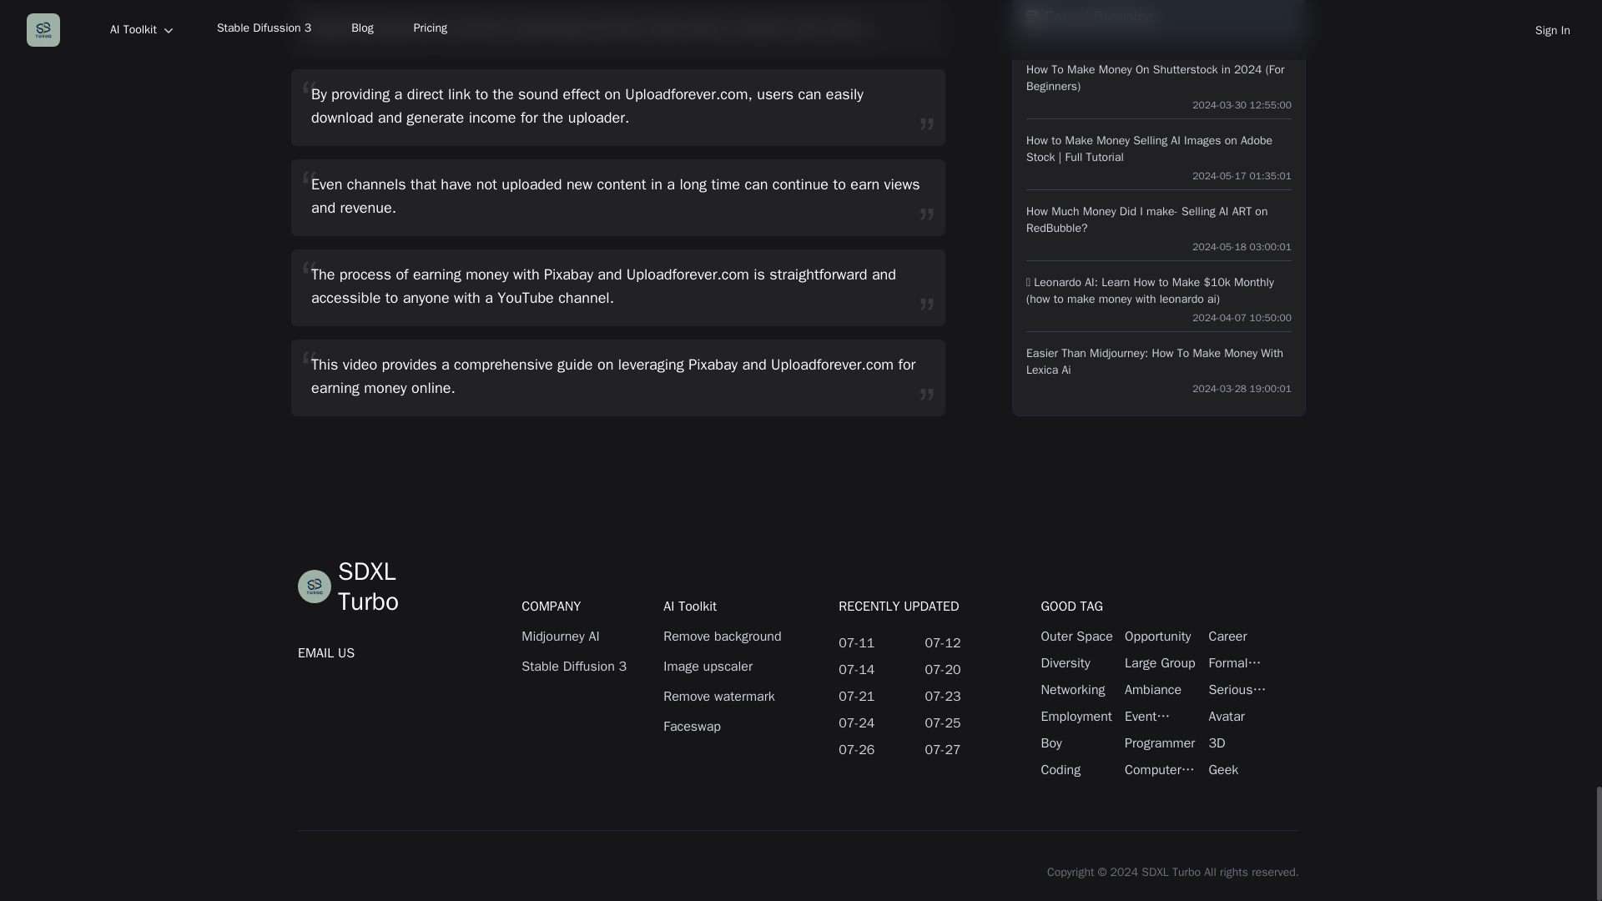 The height and width of the screenshot is (901, 1602). I want to click on 07-23, so click(961, 696).